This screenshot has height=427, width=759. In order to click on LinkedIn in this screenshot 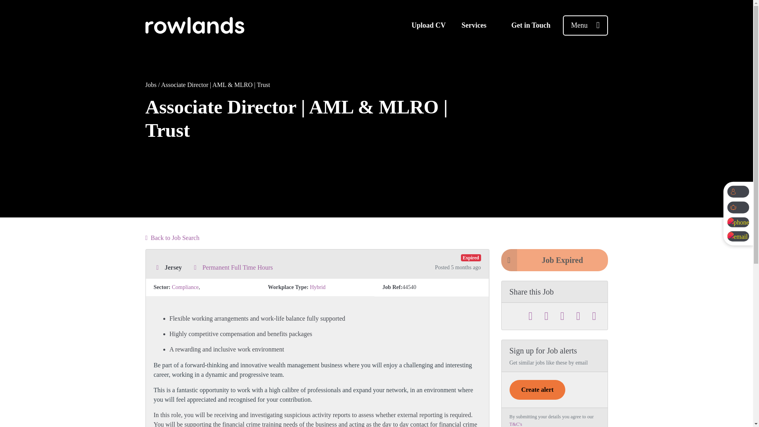, I will do `click(562, 316)`.